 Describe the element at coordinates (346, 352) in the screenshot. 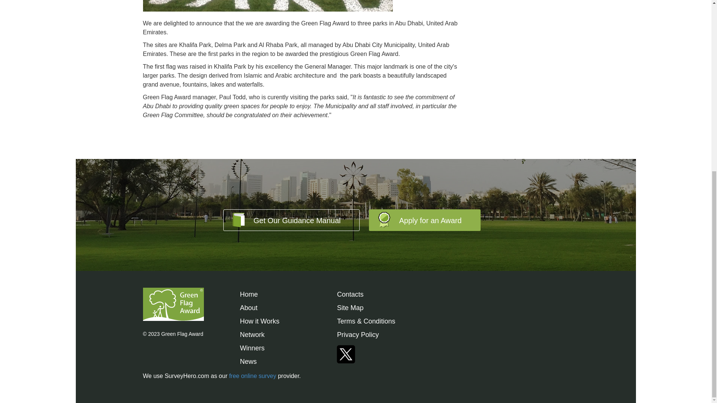

I see `Twitter-x` at that location.